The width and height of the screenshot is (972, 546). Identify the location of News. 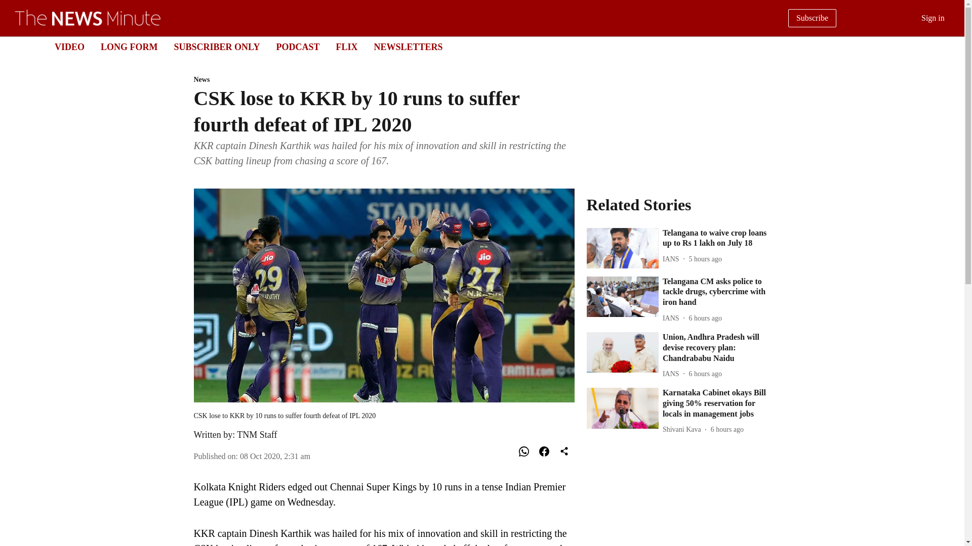
(384, 80).